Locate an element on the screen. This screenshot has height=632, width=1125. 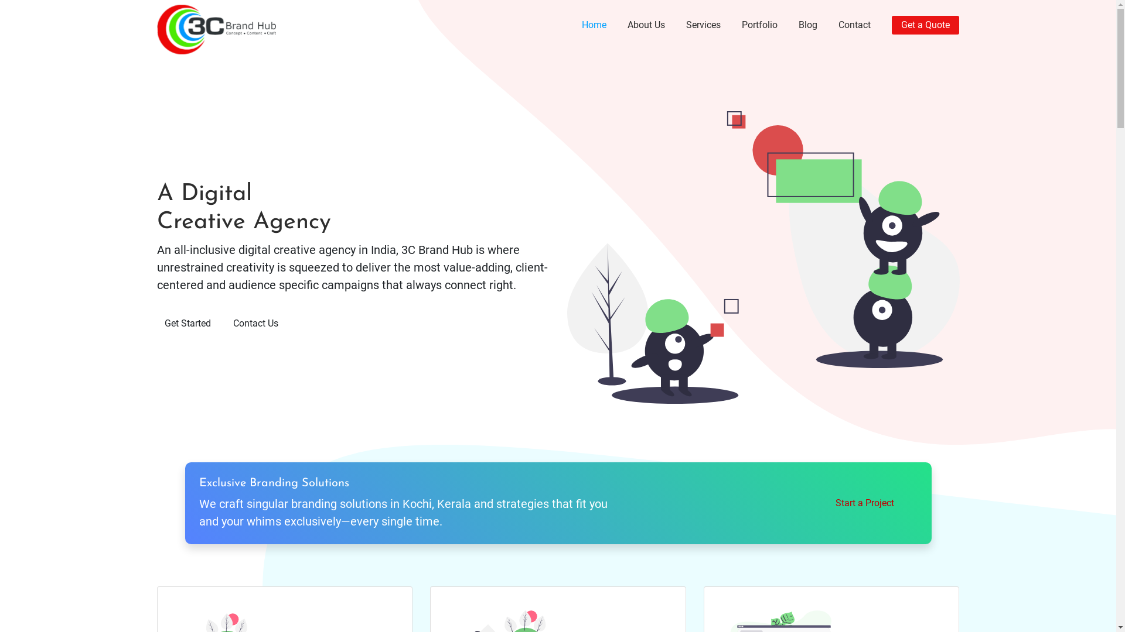
Contact is located at coordinates (854, 25).